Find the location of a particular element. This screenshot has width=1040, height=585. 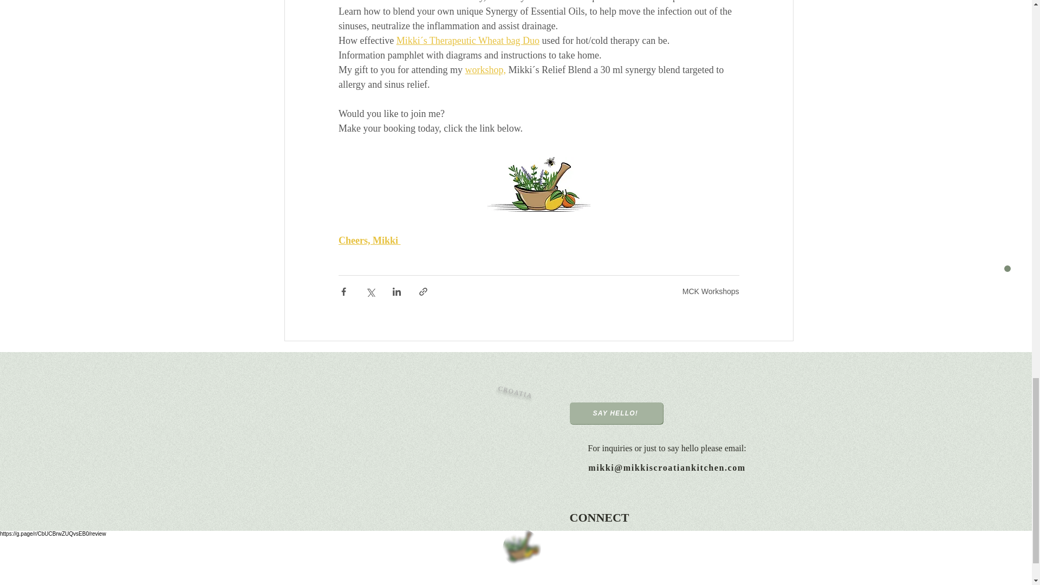

Mikkis Basket PNG.png is located at coordinates (517, 544).